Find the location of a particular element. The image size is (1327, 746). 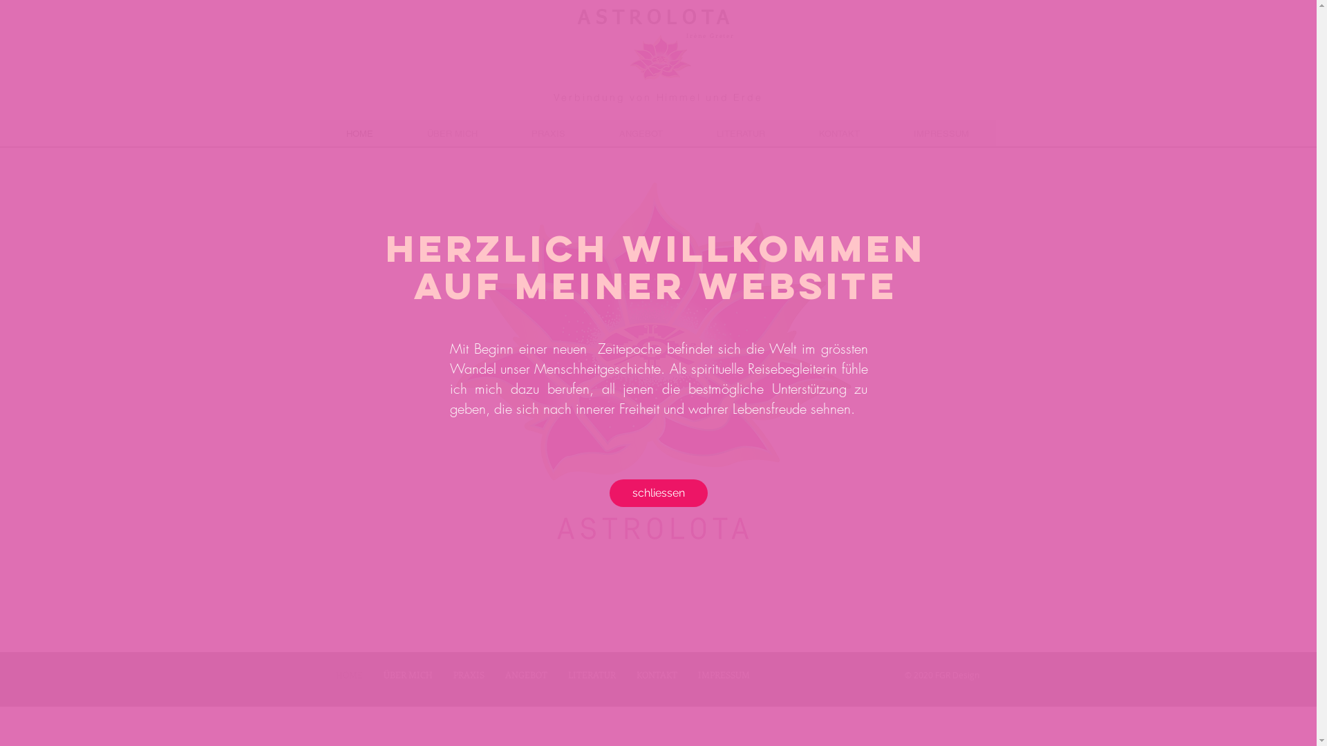

IMPRESSUM is located at coordinates (941, 134).